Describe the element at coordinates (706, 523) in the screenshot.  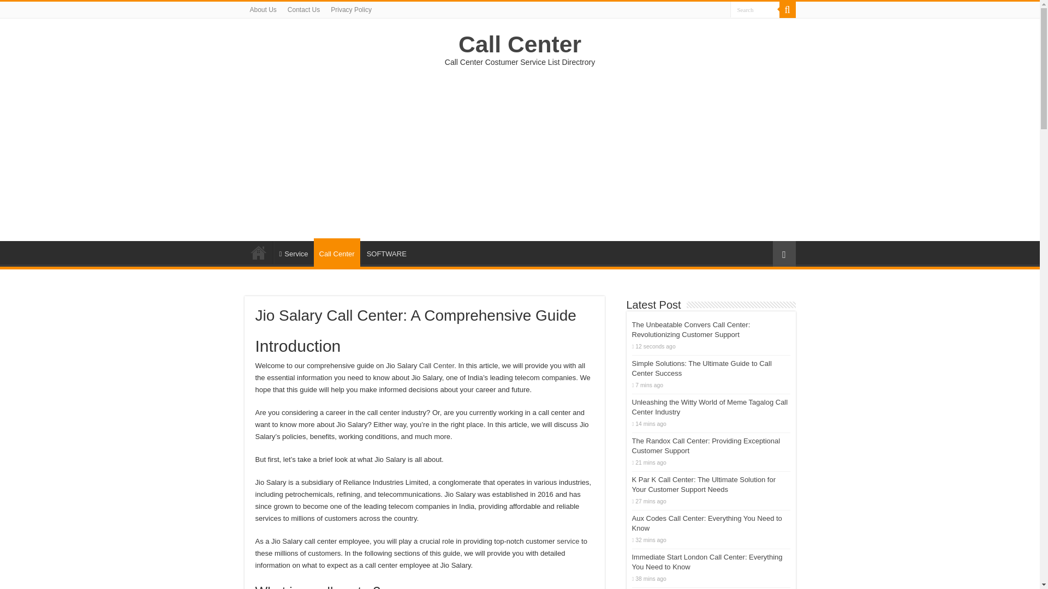
I see `Aux Codes Call Center: Everything You Need to Know` at that location.